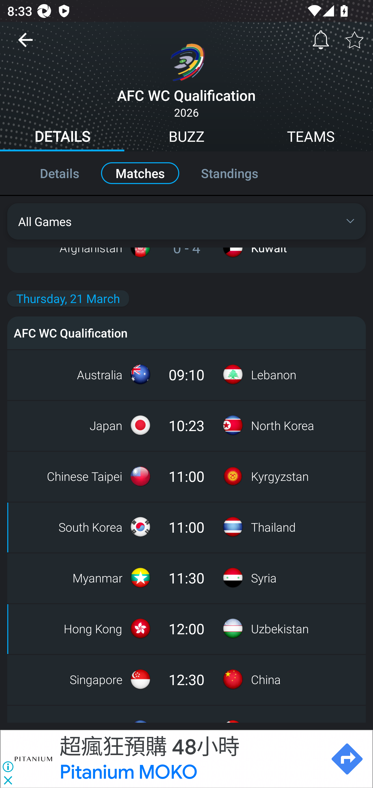 The width and height of the screenshot is (373, 788). What do you see at coordinates (187, 679) in the screenshot?
I see `Singapore 12:30 China` at bounding box center [187, 679].